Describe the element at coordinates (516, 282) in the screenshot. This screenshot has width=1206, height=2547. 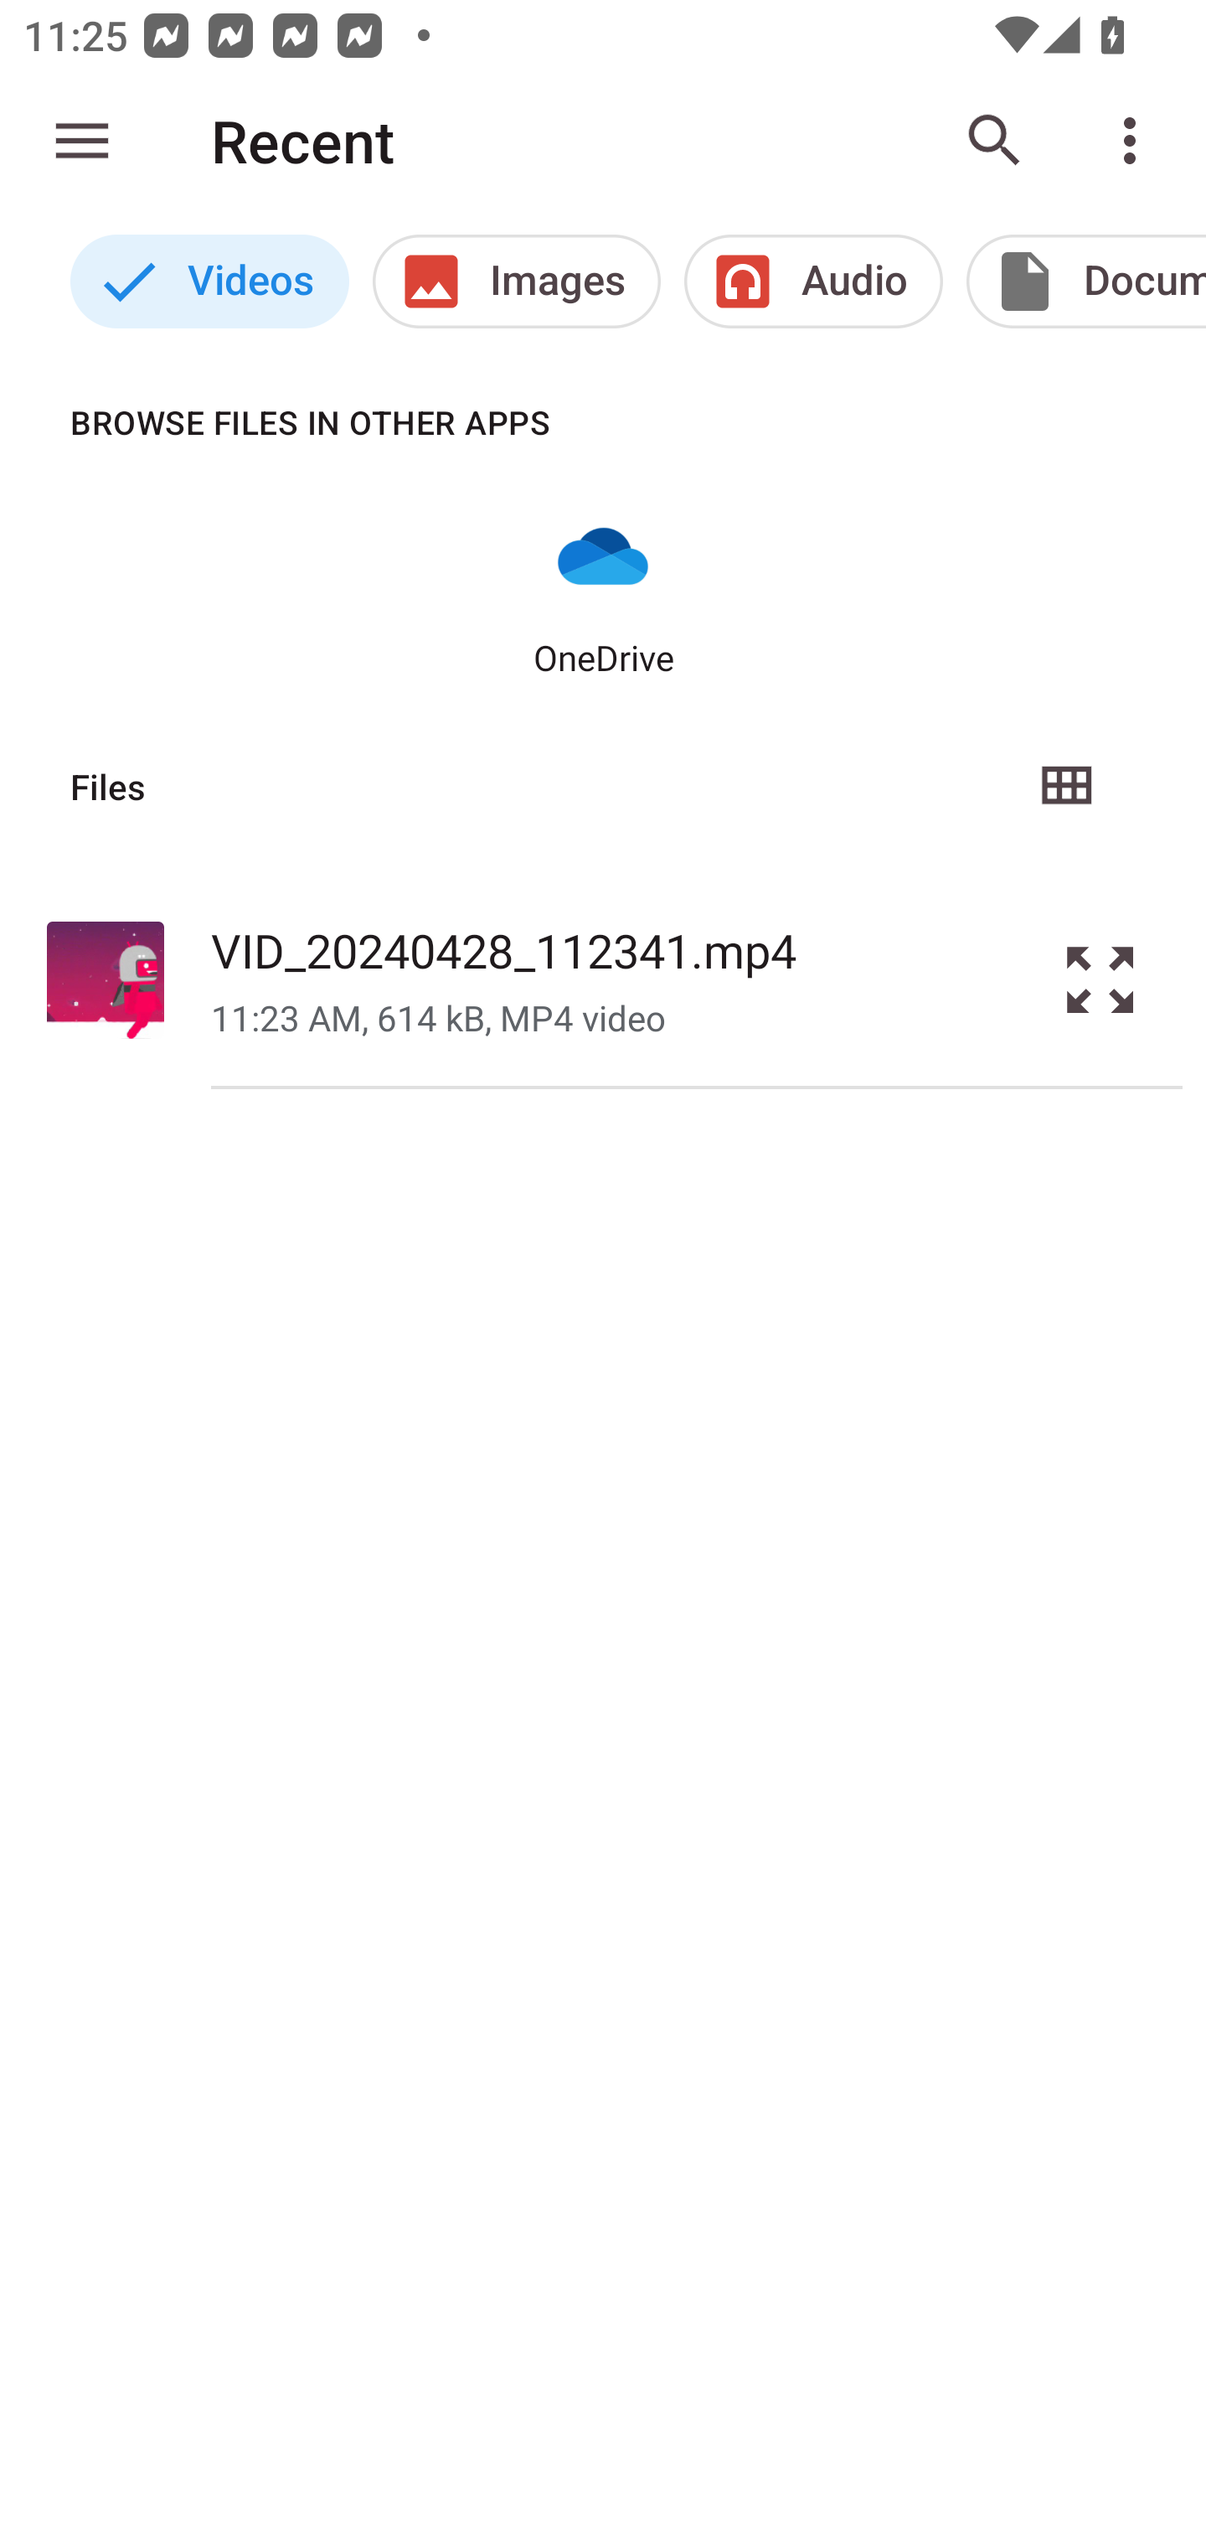
I see `Images` at that location.